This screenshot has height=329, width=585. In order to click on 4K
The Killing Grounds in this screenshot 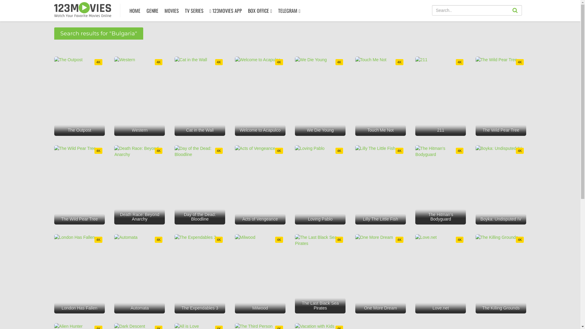, I will do `click(501, 274)`.